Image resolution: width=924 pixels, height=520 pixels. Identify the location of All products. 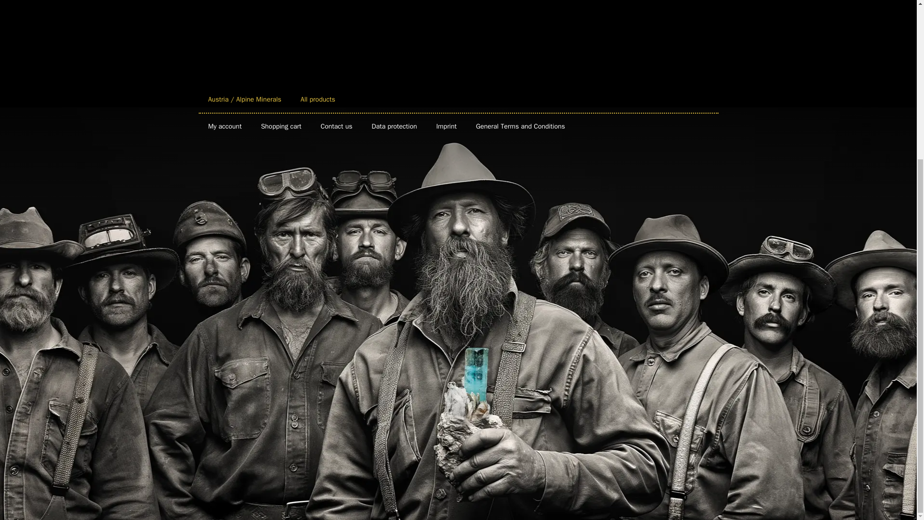
(318, 100).